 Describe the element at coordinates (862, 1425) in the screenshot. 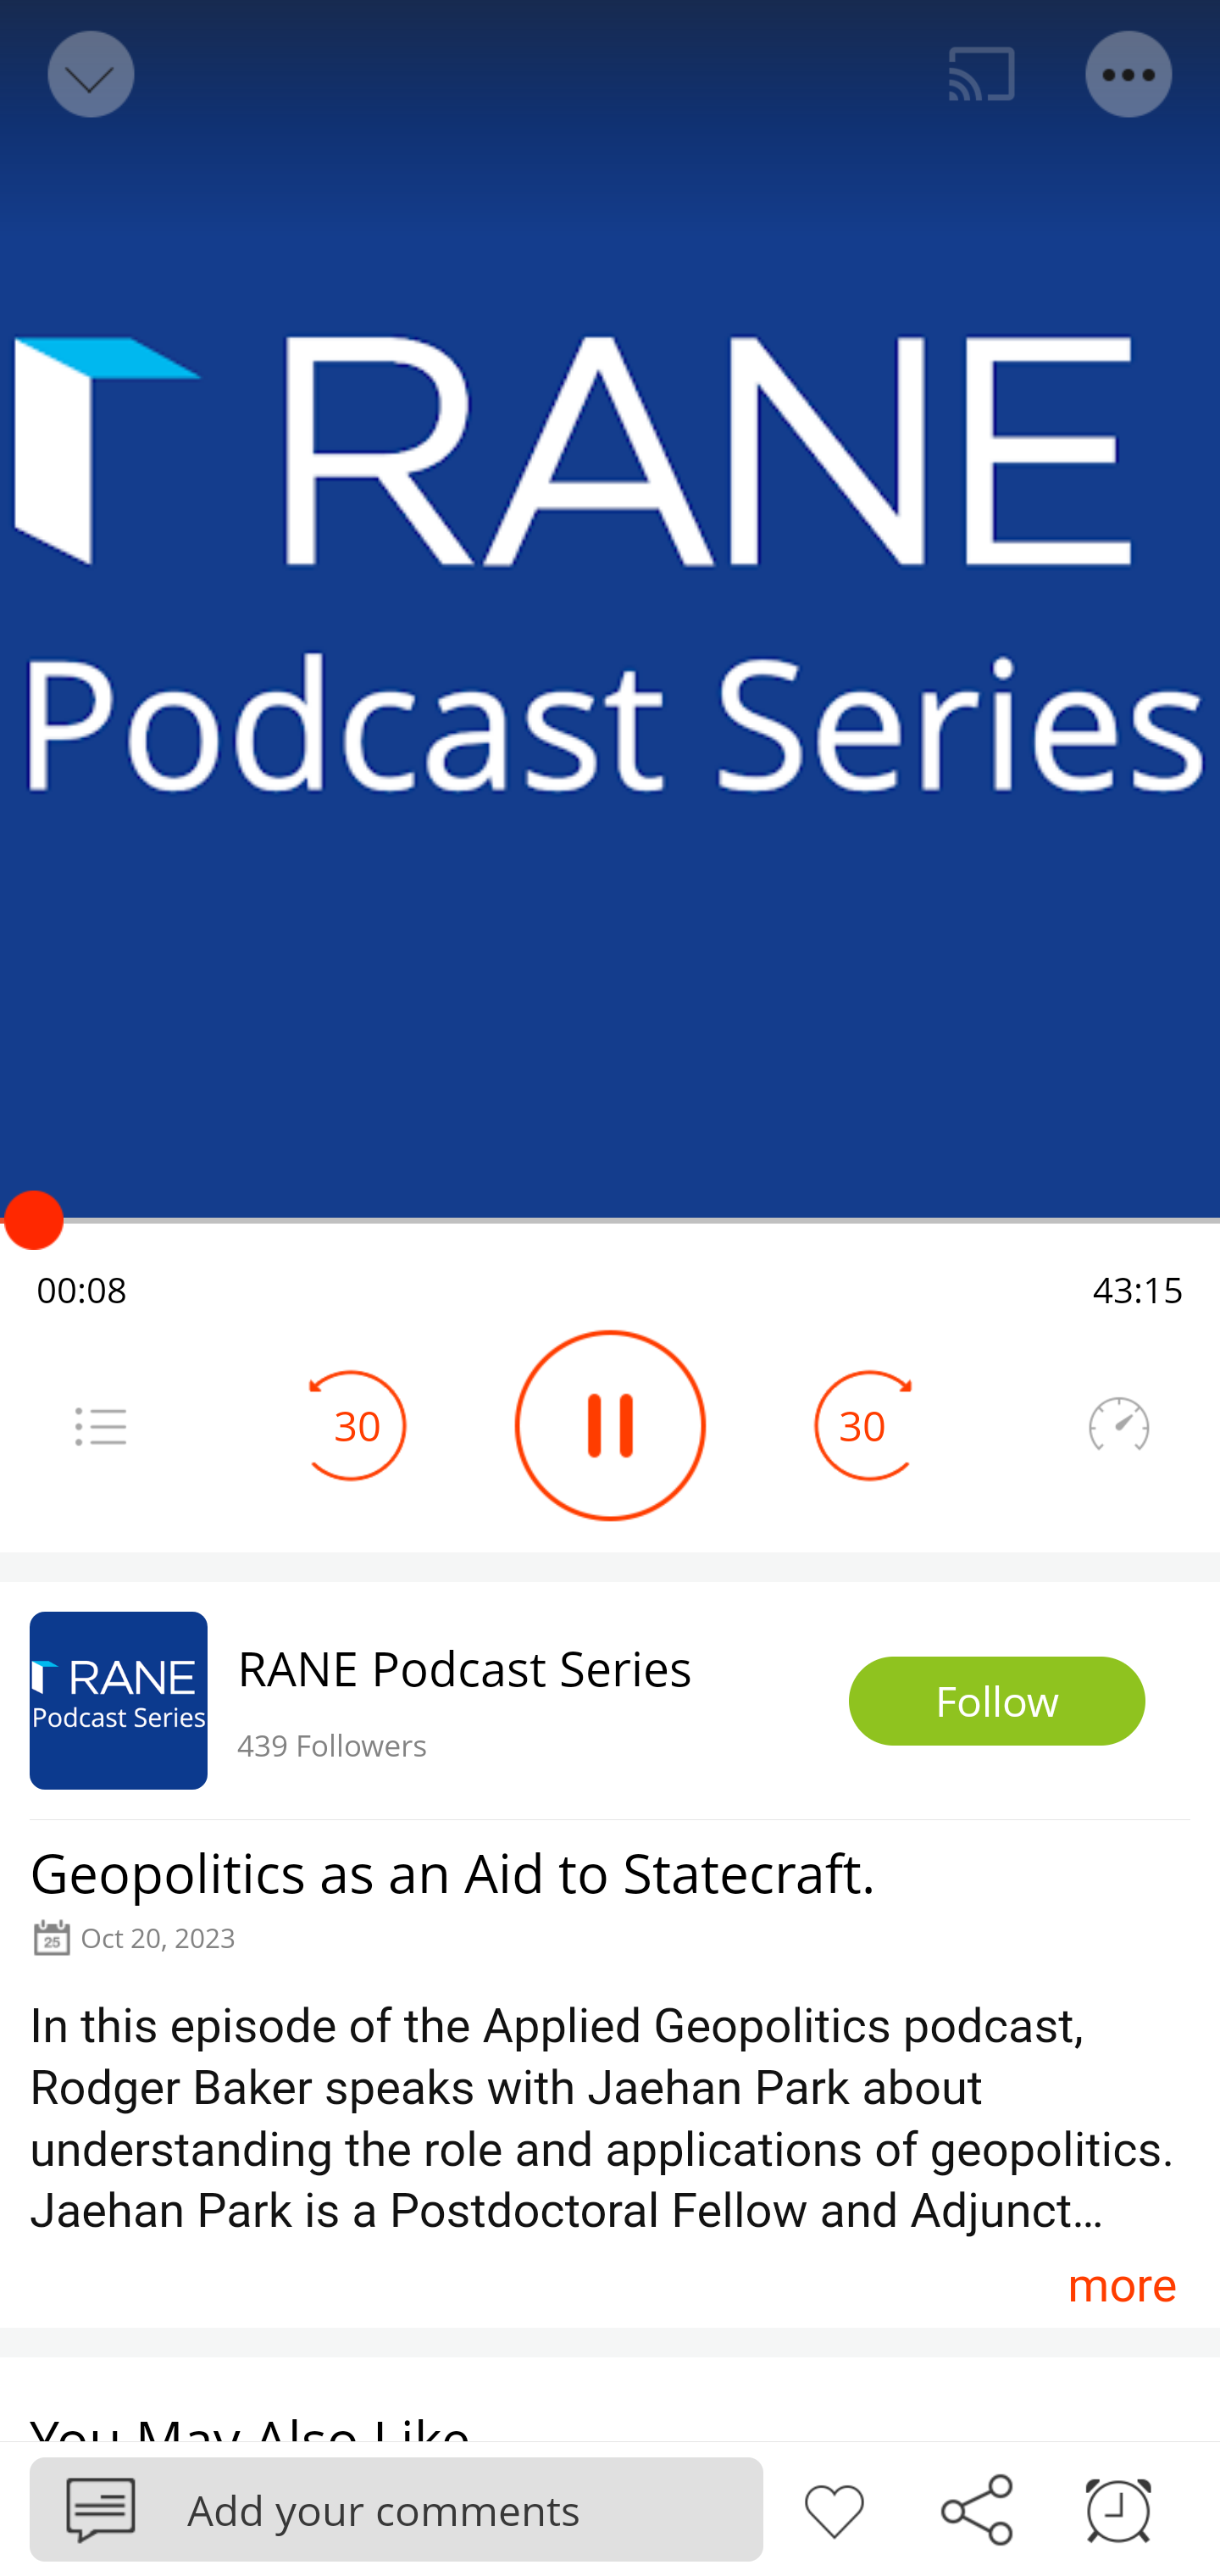

I see `30 Seek Forward` at that location.